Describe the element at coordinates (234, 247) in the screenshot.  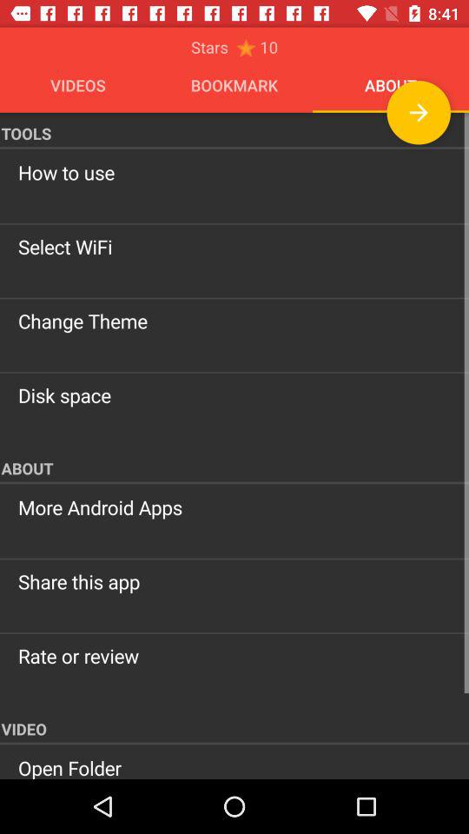
I see `launch the select wifi item` at that location.